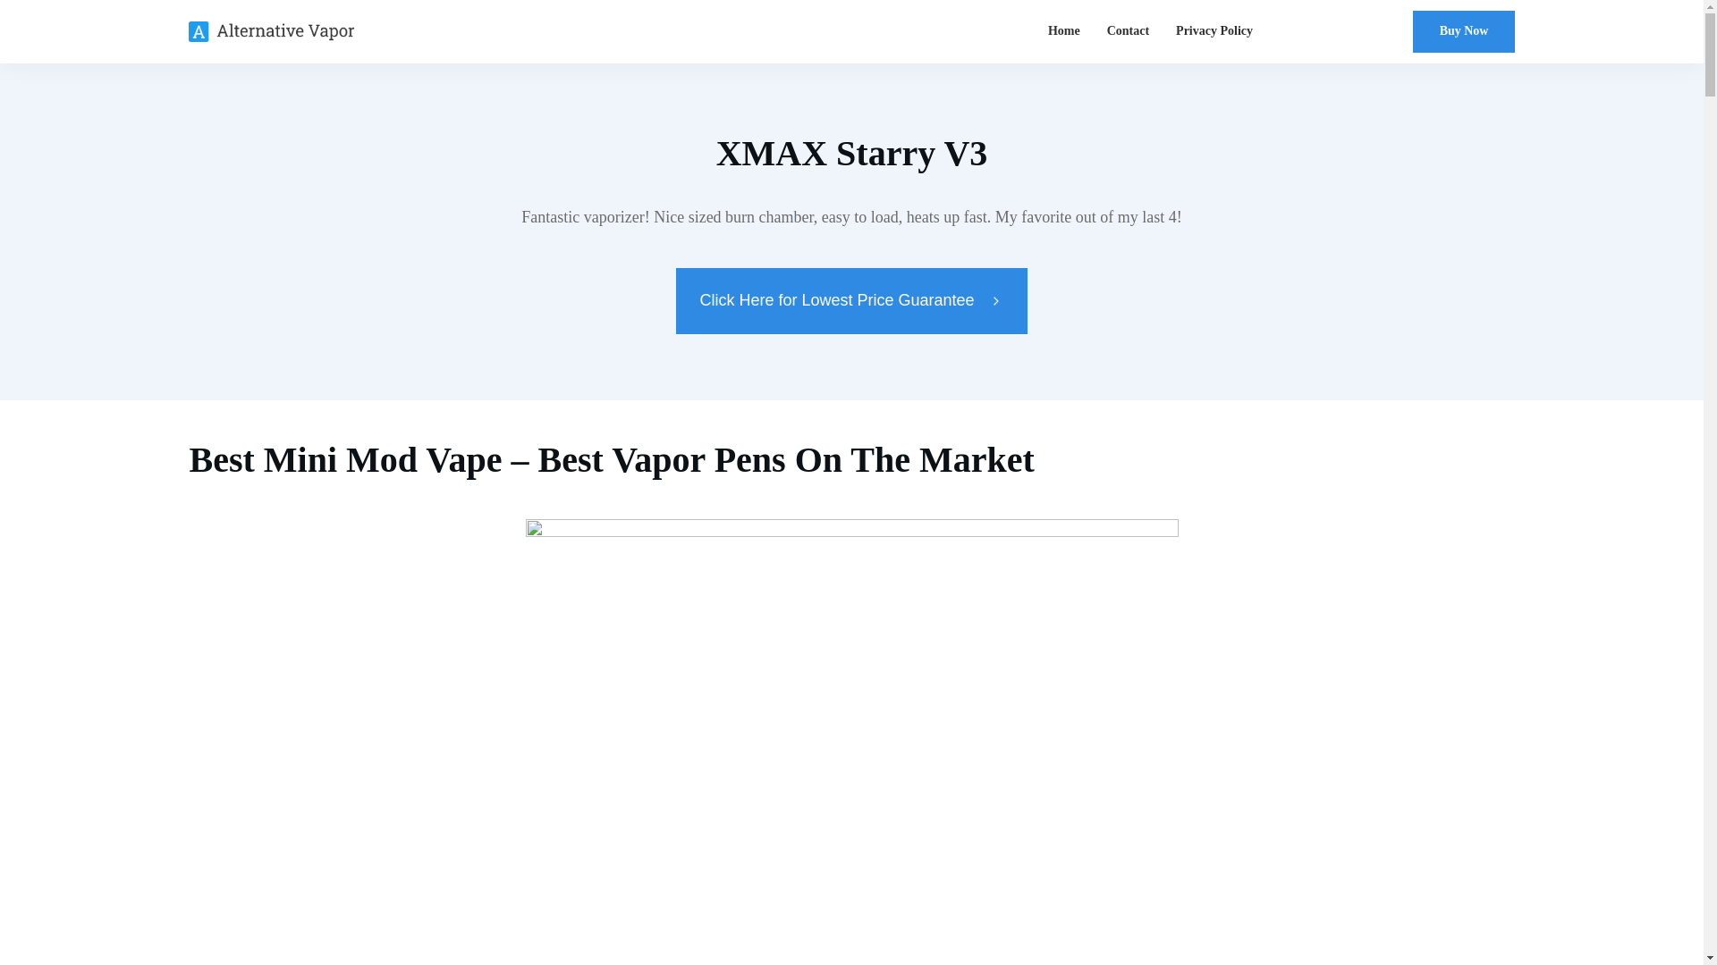 Image resolution: width=1717 pixels, height=965 pixels. I want to click on Buy Now, so click(1465, 31).